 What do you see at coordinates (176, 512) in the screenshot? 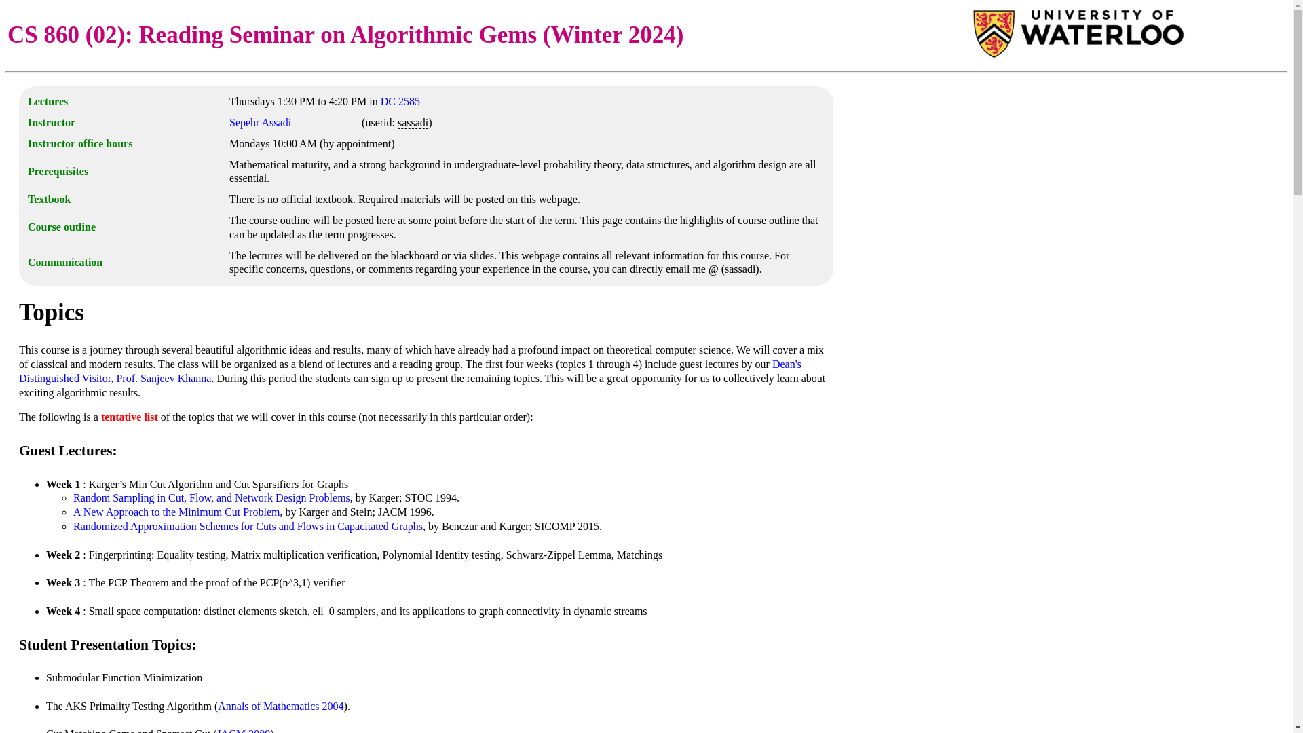
I see `A New Approach to the Minimum Cut Problem` at bounding box center [176, 512].